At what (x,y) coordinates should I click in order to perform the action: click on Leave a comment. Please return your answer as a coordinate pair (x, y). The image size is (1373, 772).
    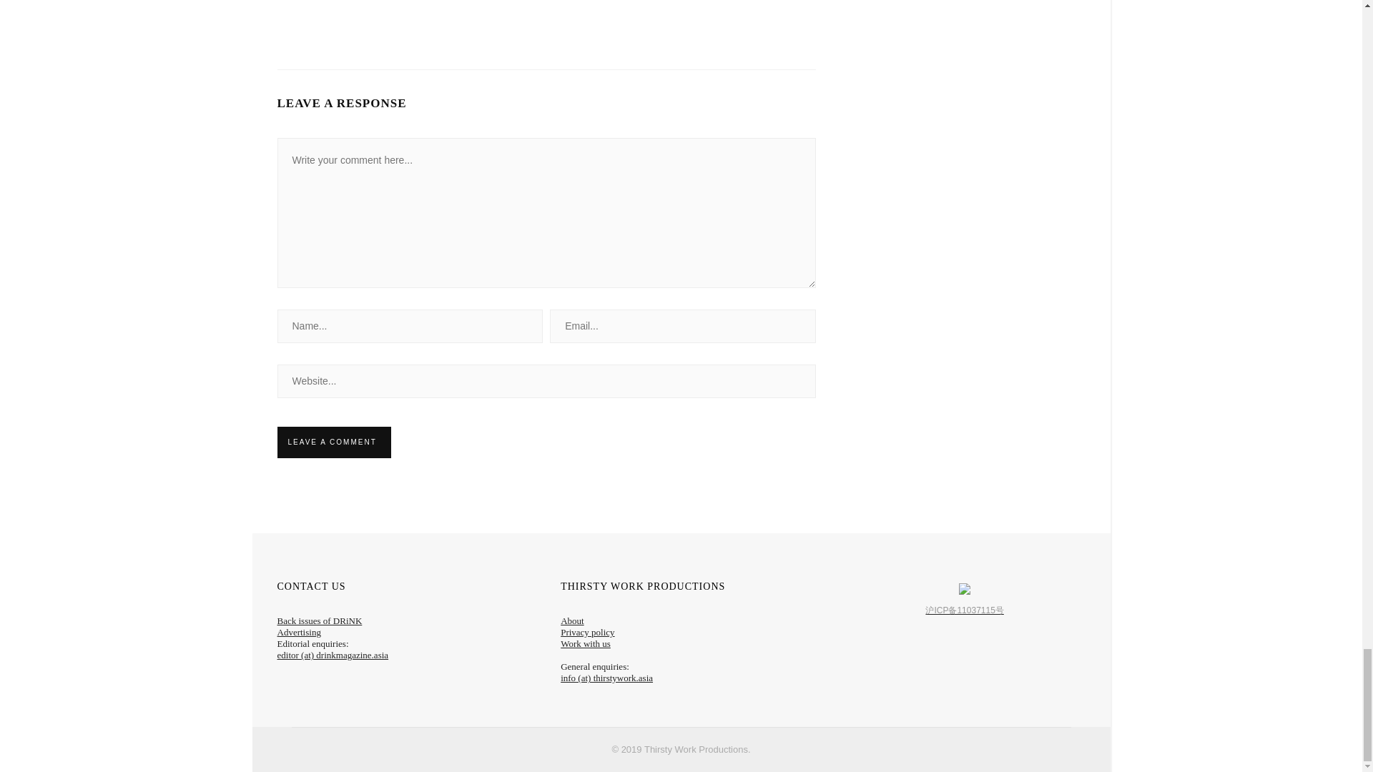
    Looking at the image, I should click on (332, 442).